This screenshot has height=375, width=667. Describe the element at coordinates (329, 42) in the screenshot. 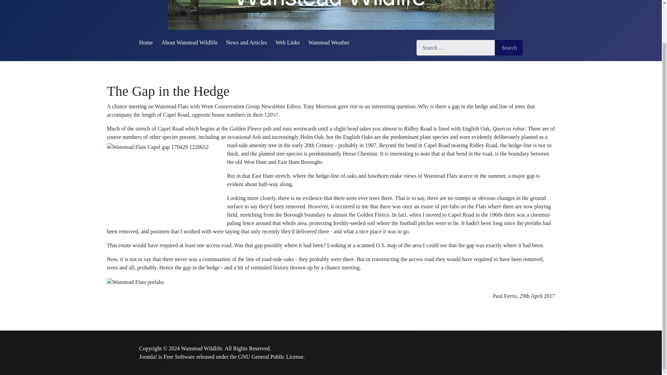

I see `Wanstead Weather` at that location.